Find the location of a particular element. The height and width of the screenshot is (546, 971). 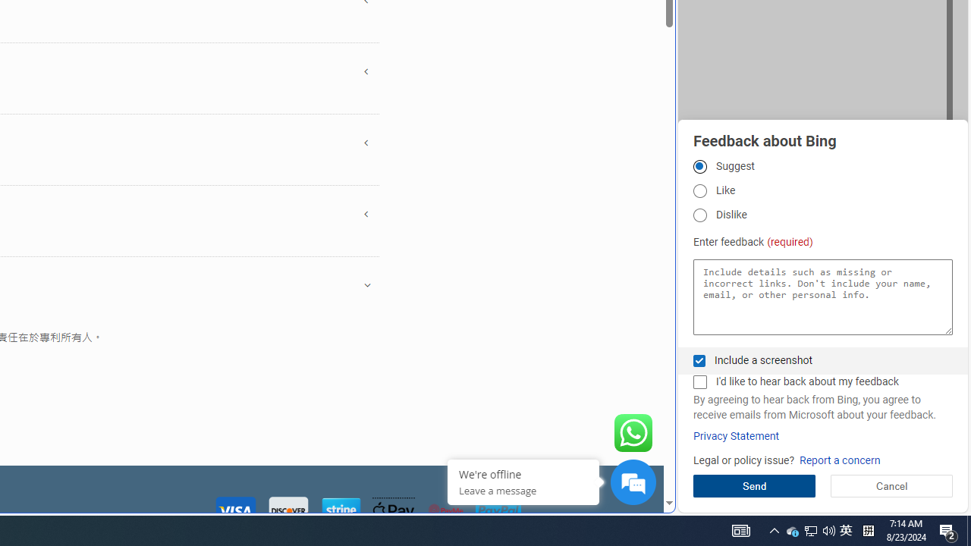

Dislike is located at coordinates (699, 215).